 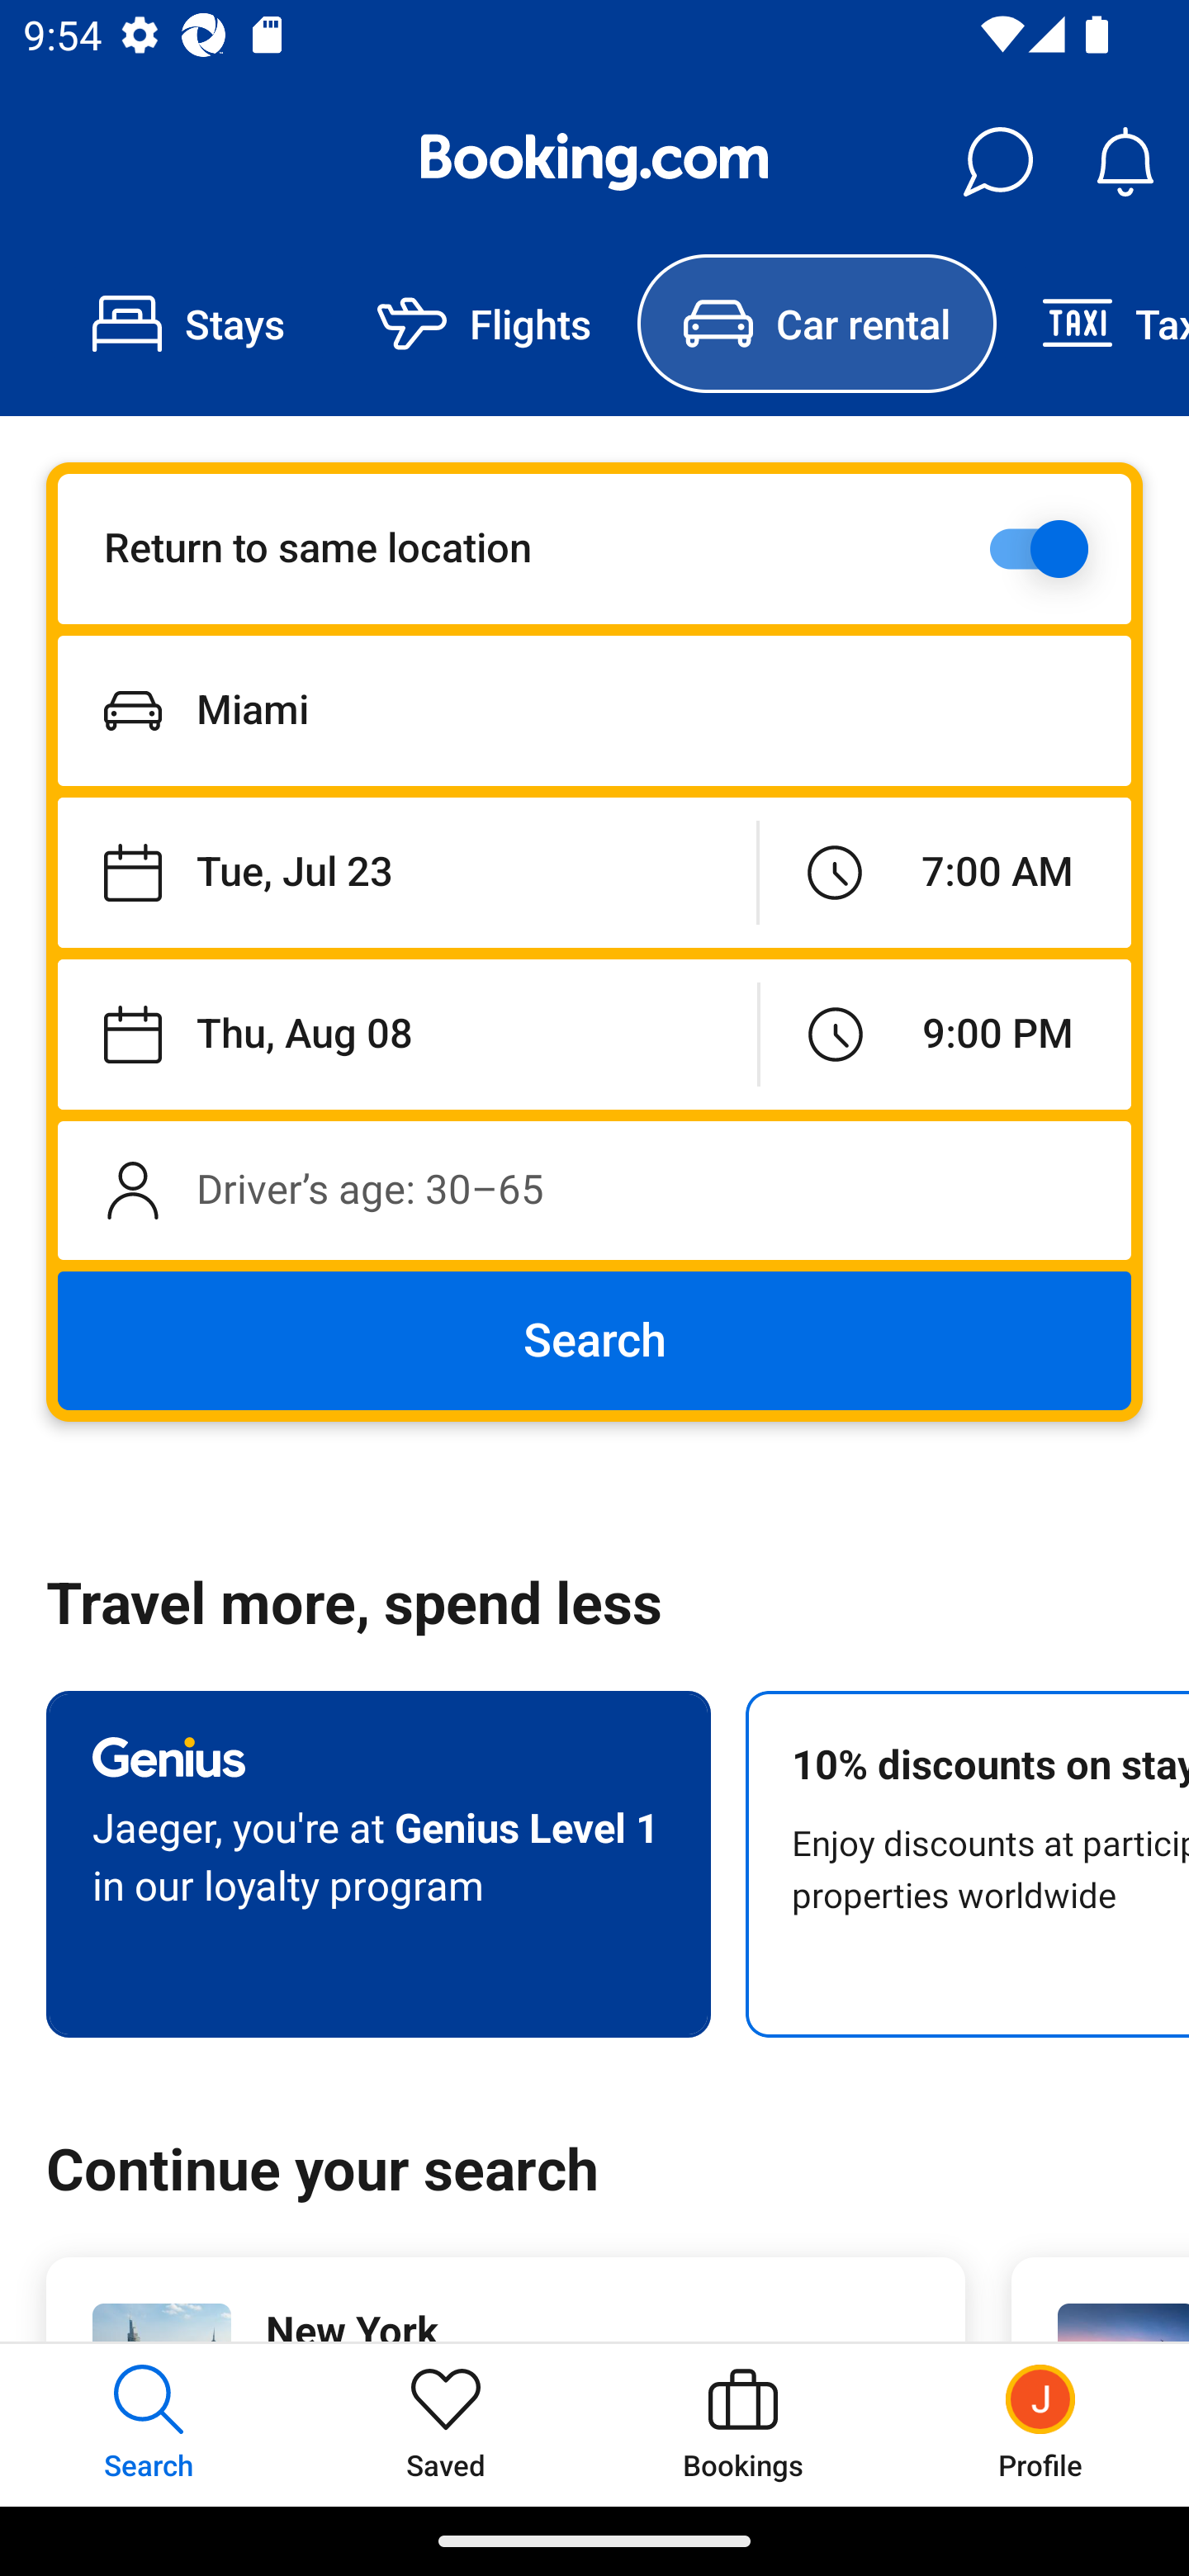 What do you see at coordinates (188, 324) in the screenshot?
I see `Stays` at bounding box center [188, 324].